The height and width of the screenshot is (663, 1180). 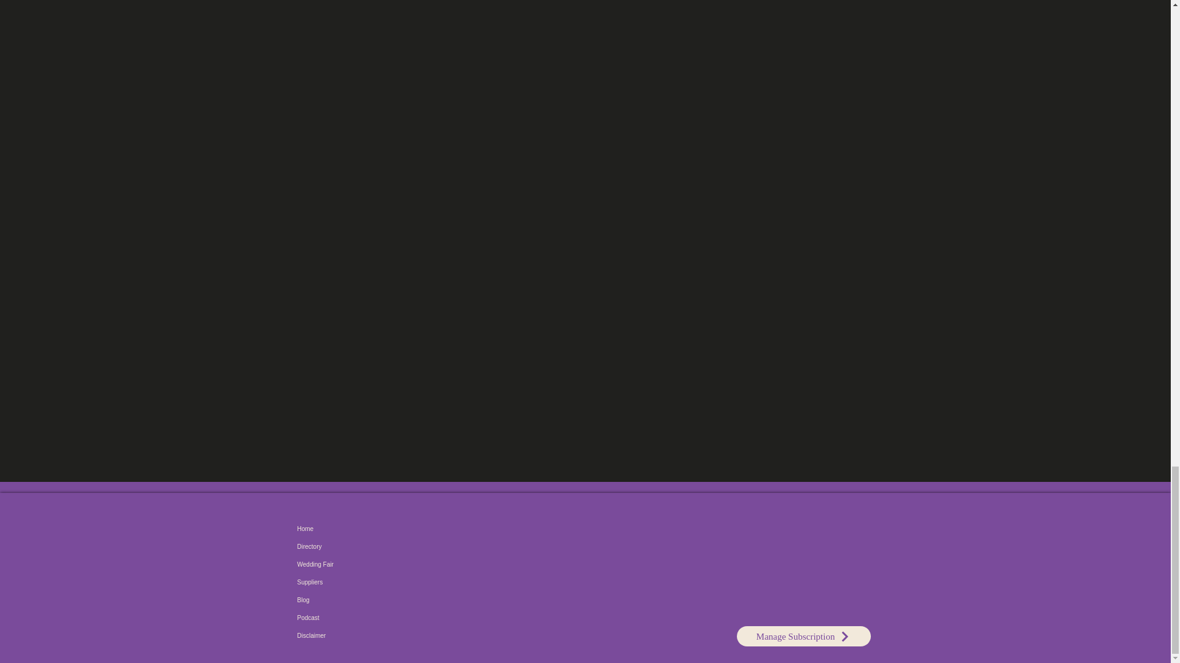 I want to click on Home, so click(x=403, y=528).